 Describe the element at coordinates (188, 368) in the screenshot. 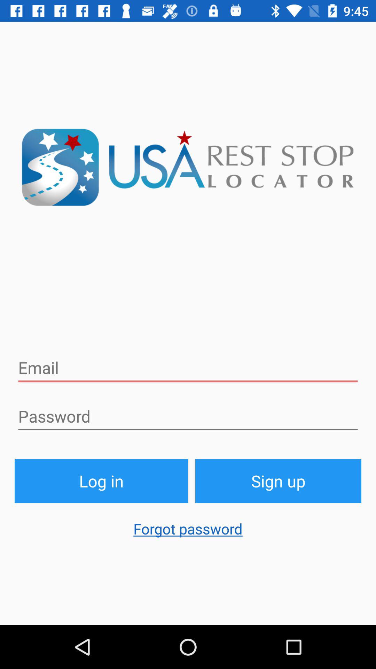

I see `email` at that location.